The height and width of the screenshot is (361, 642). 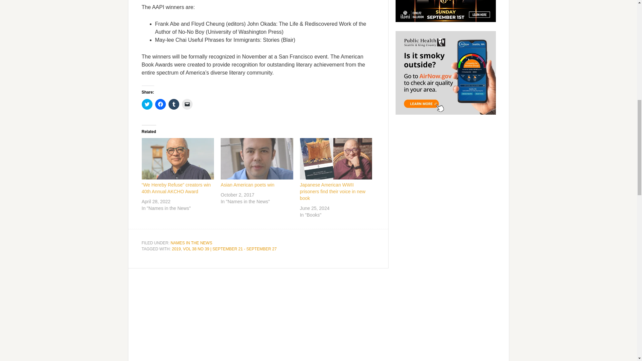 I want to click on Click to share on Facebook, so click(x=160, y=104).